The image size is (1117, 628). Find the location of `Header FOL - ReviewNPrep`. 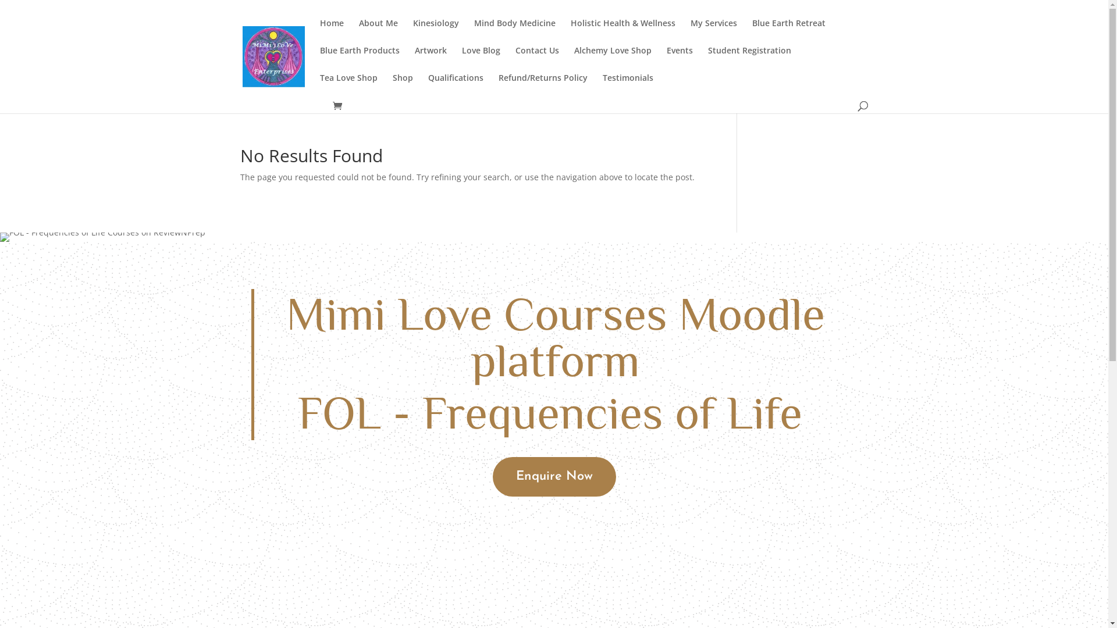

Header FOL - ReviewNPrep is located at coordinates (102, 237).